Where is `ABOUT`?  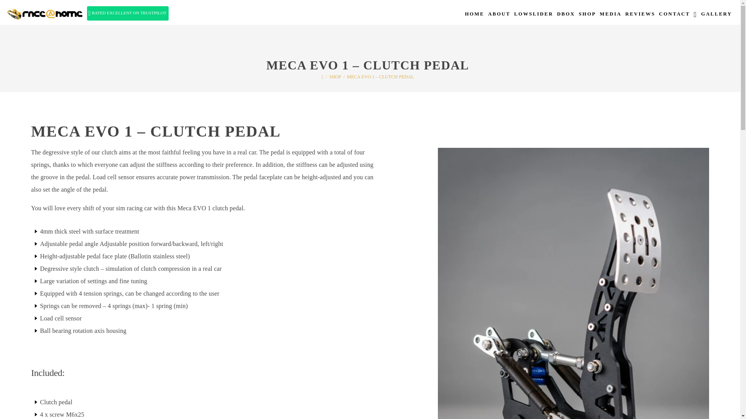
ABOUT is located at coordinates (499, 17).